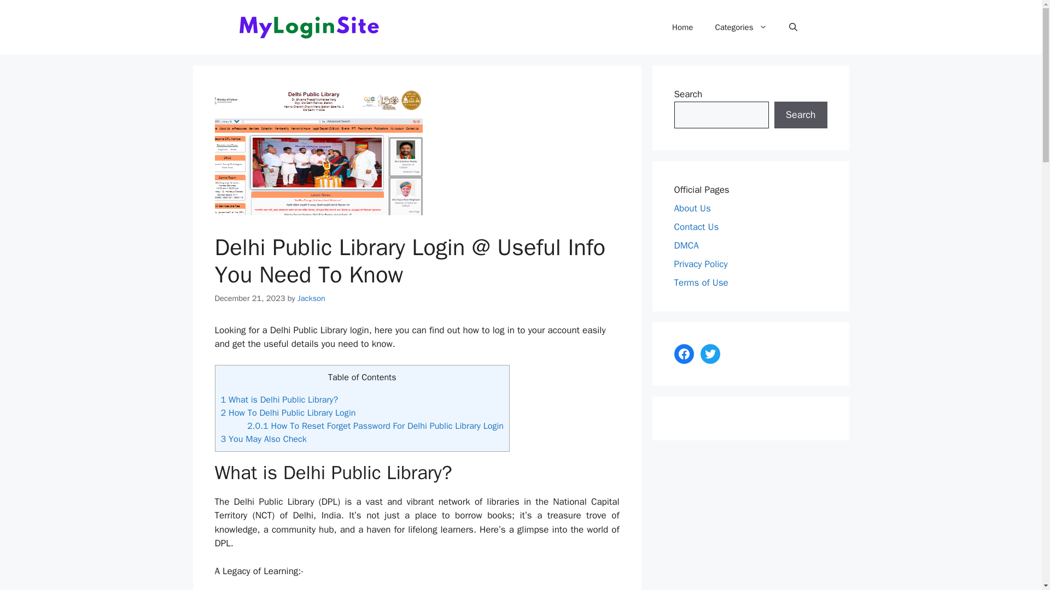  What do you see at coordinates (682, 27) in the screenshot?
I see `Home` at bounding box center [682, 27].